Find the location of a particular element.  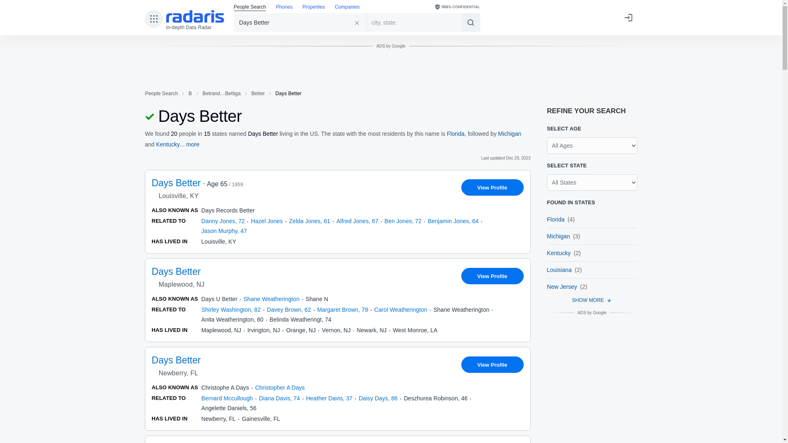

Ben Jones, 72 is located at coordinates (403, 221).